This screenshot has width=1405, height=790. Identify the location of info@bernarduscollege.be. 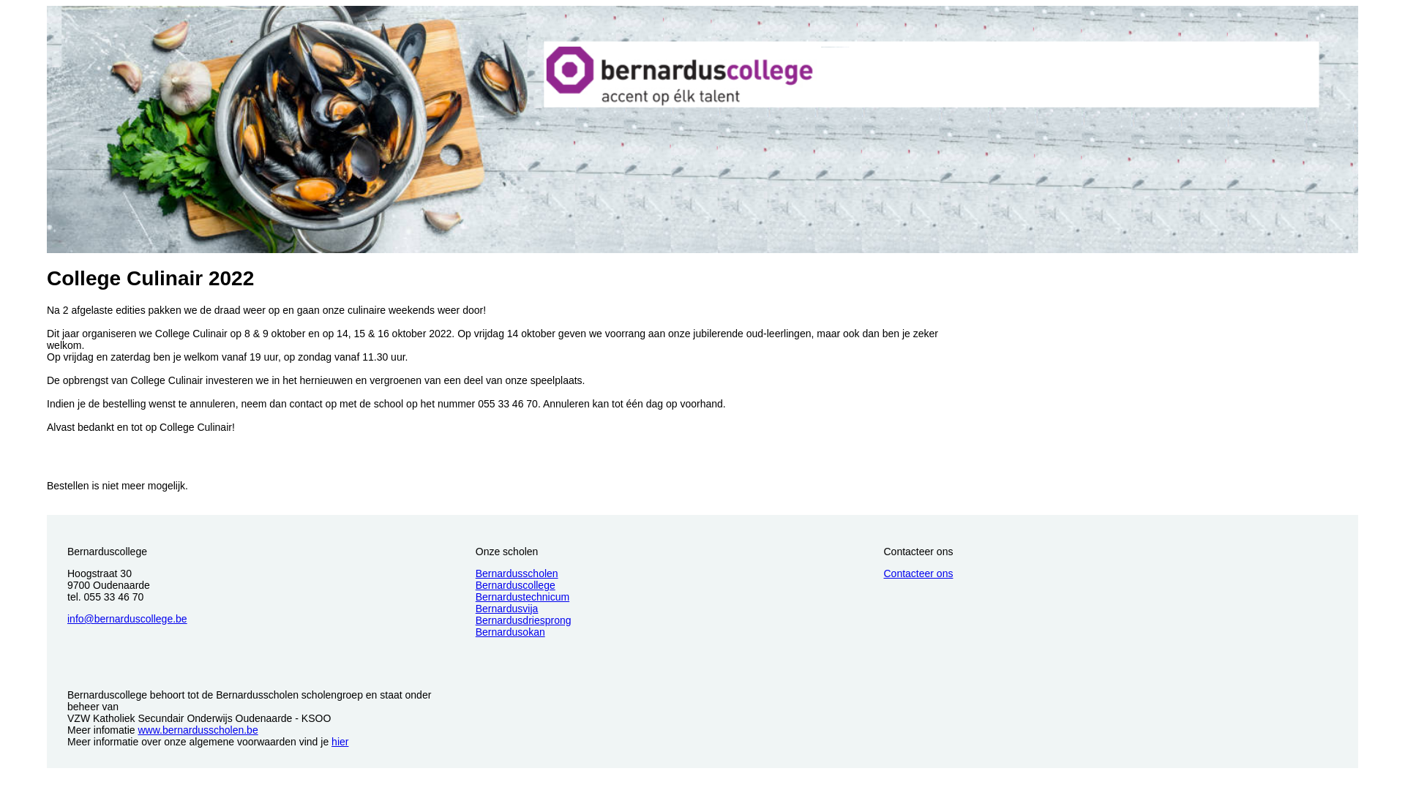
(127, 619).